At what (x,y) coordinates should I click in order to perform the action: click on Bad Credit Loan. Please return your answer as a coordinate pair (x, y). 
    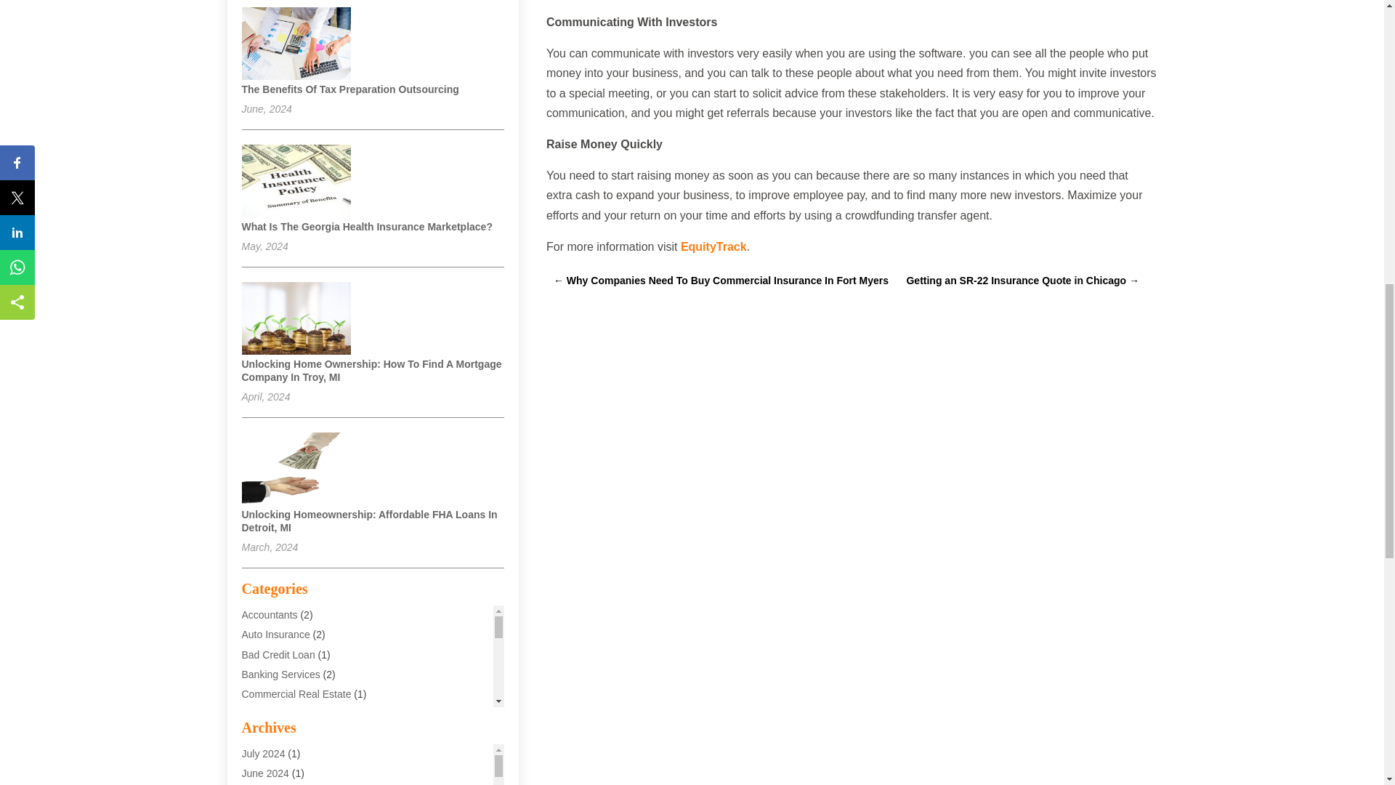
    Looking at the image, I should click on (278, 655).